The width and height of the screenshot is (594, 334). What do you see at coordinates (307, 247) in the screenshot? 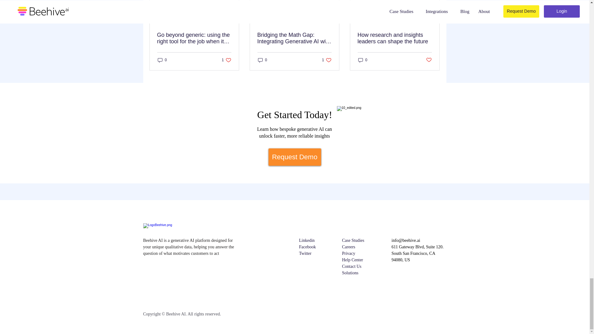
I see `Facebook` at bounding box center [307, 247].